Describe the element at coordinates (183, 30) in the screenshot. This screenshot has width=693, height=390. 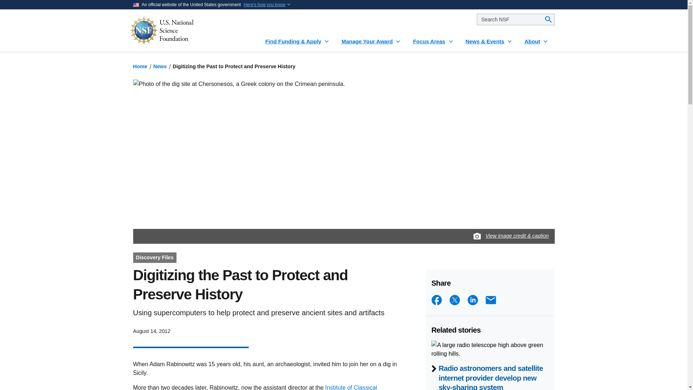
I see `NSF - National Science Foundation - Home` at that location.